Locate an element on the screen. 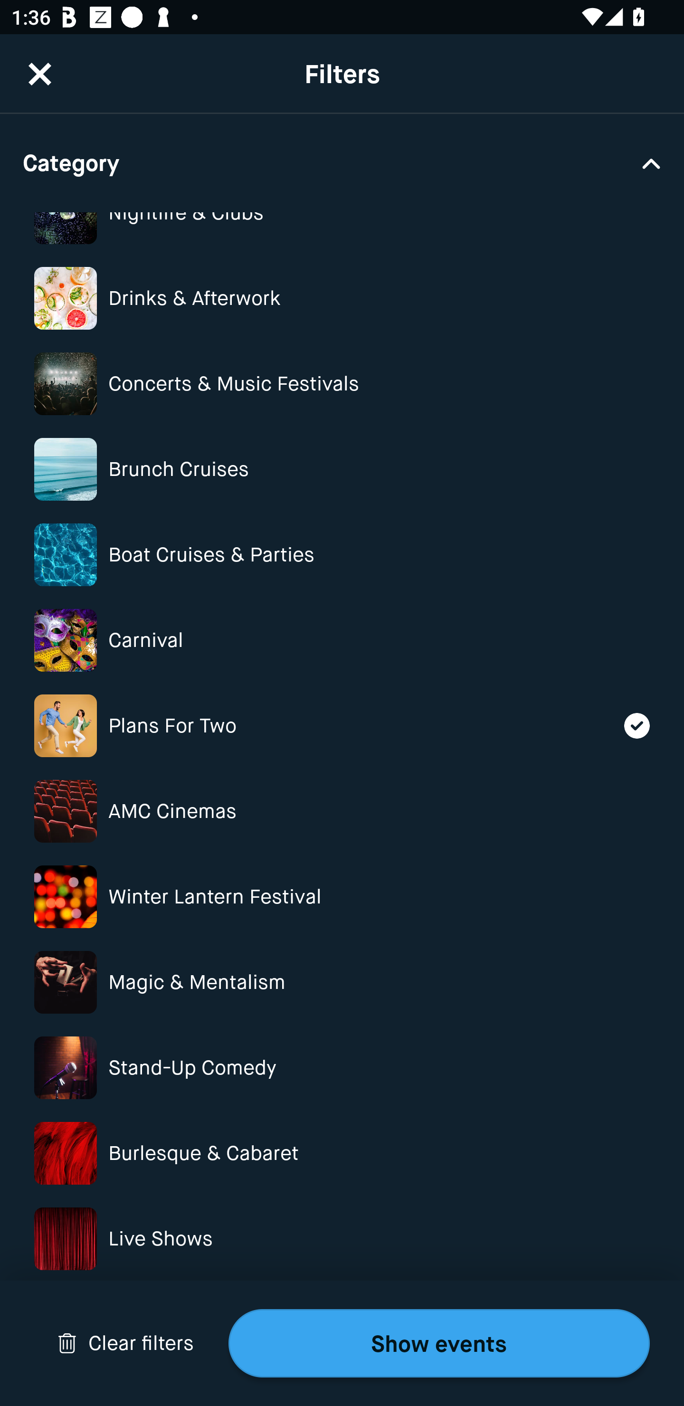 This screenshot has width=684, height=1406. Show events is located at coordinates (439, 1343).